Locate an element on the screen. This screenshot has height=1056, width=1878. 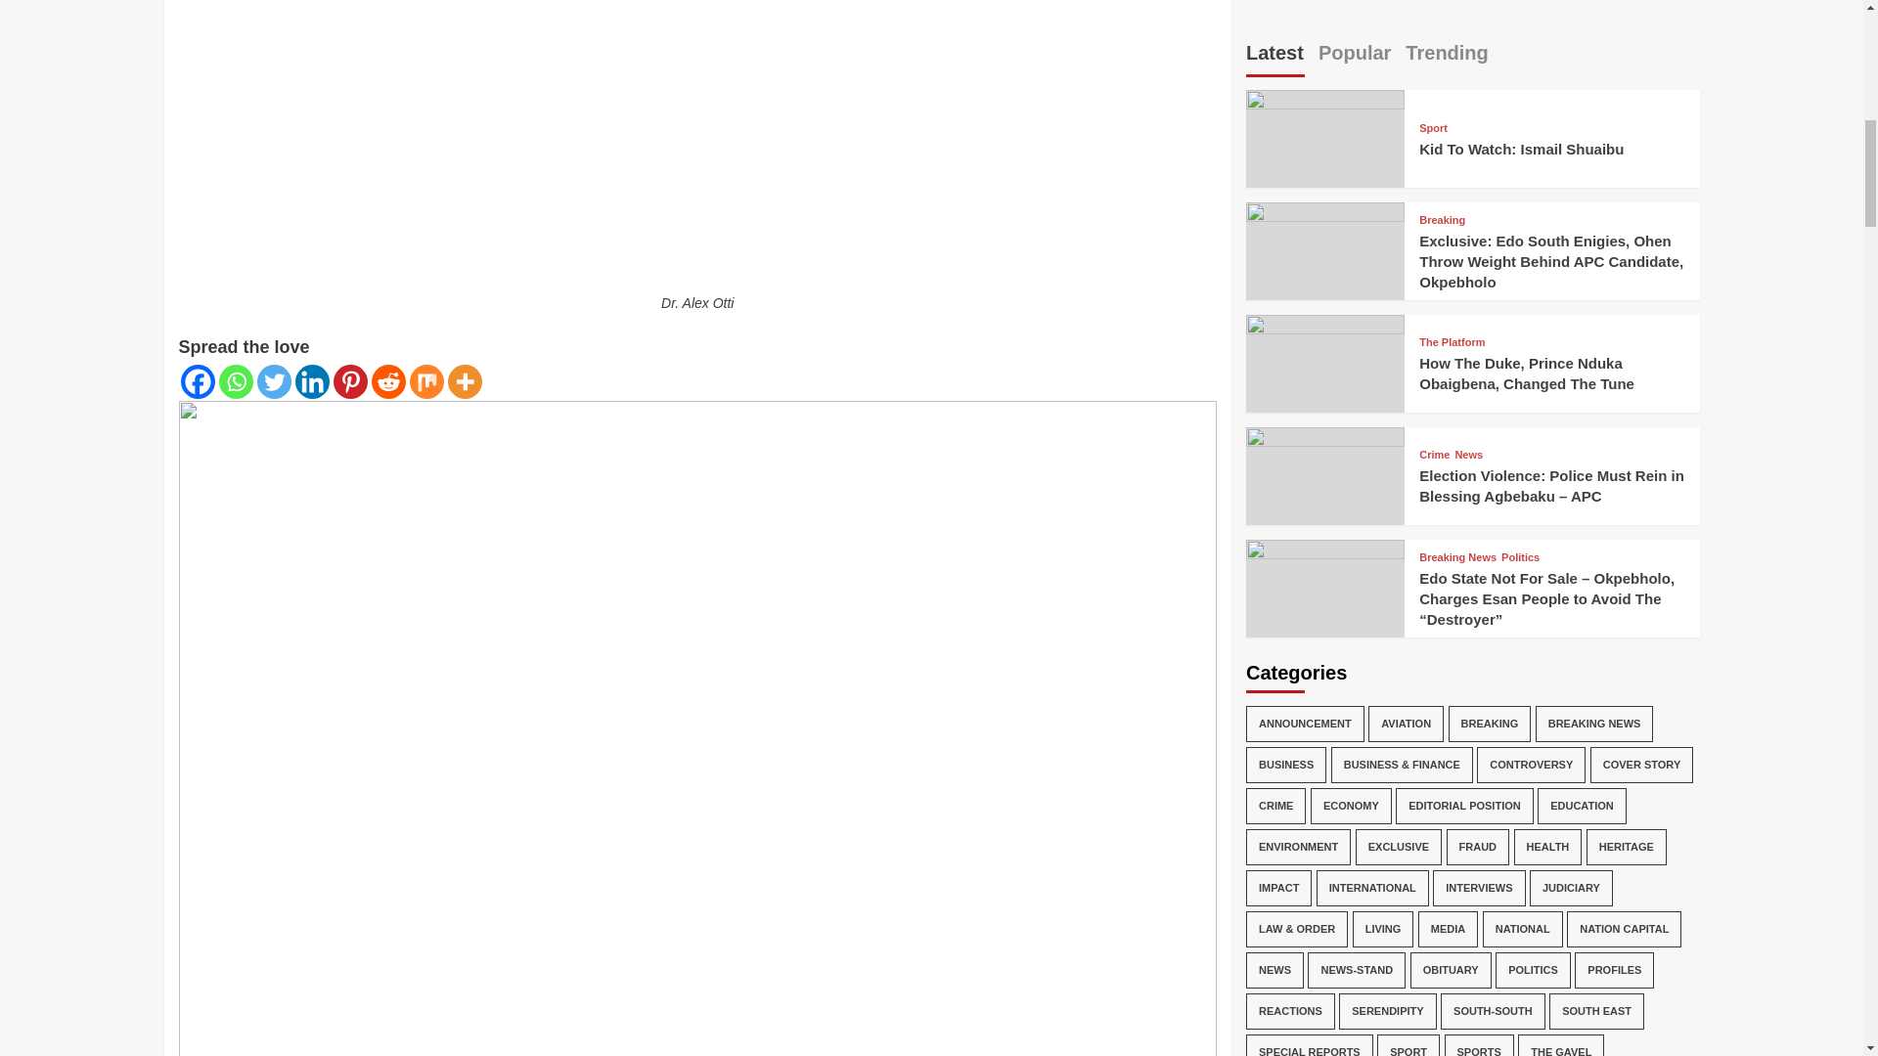
Facebook is located at coordinates (197, 381).